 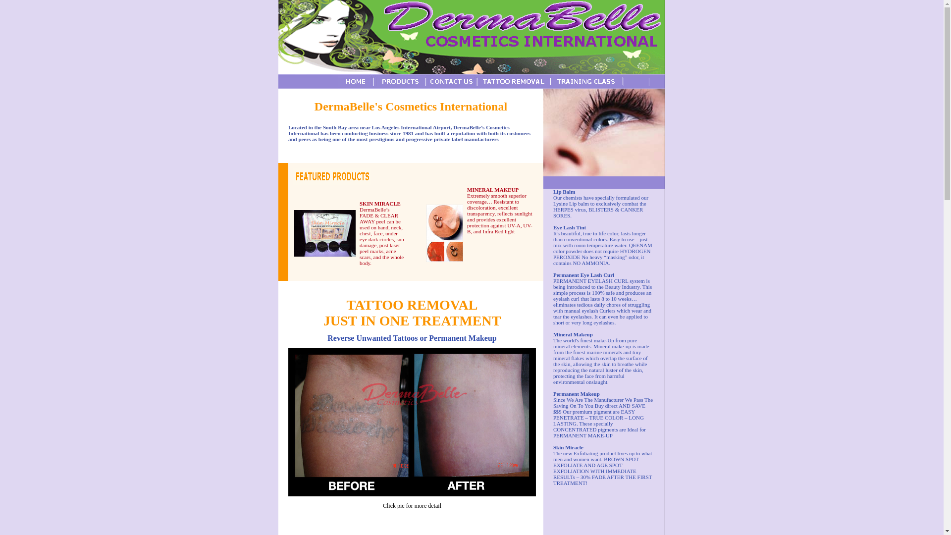 What do you see at coordinates (412, 338) in the screenshot?
I see `Reverse Unwanted Tattoos or Permanent Makeup` at bounding box center [412, 338].